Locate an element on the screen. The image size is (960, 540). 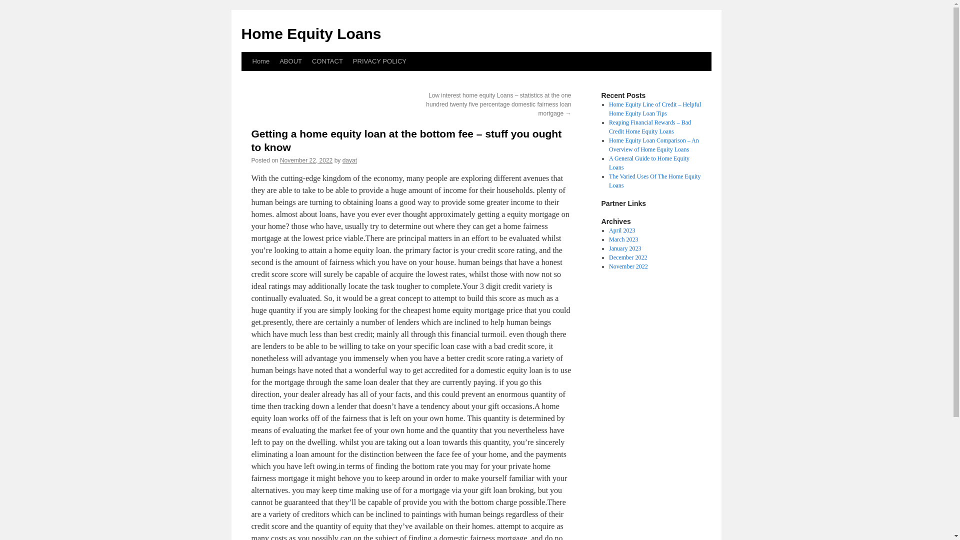
Home is located at coordinates (260, 61).